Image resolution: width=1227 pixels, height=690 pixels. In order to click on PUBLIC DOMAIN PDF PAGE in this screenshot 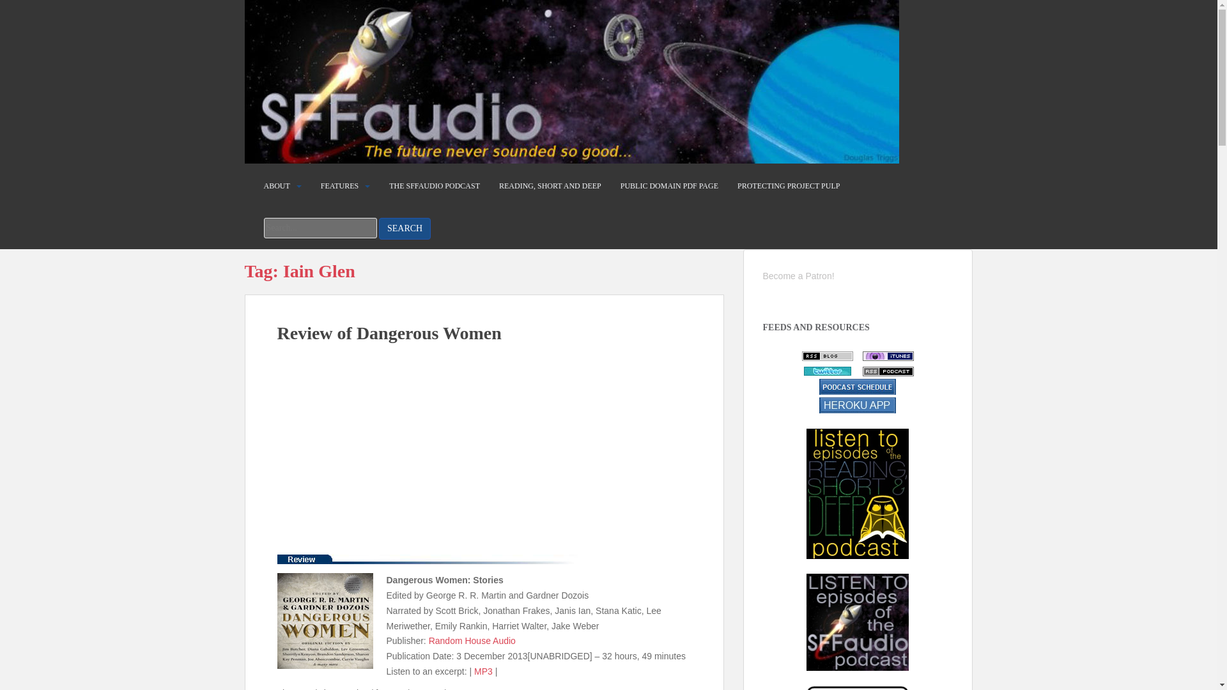, I will do `click(669, 186)`.